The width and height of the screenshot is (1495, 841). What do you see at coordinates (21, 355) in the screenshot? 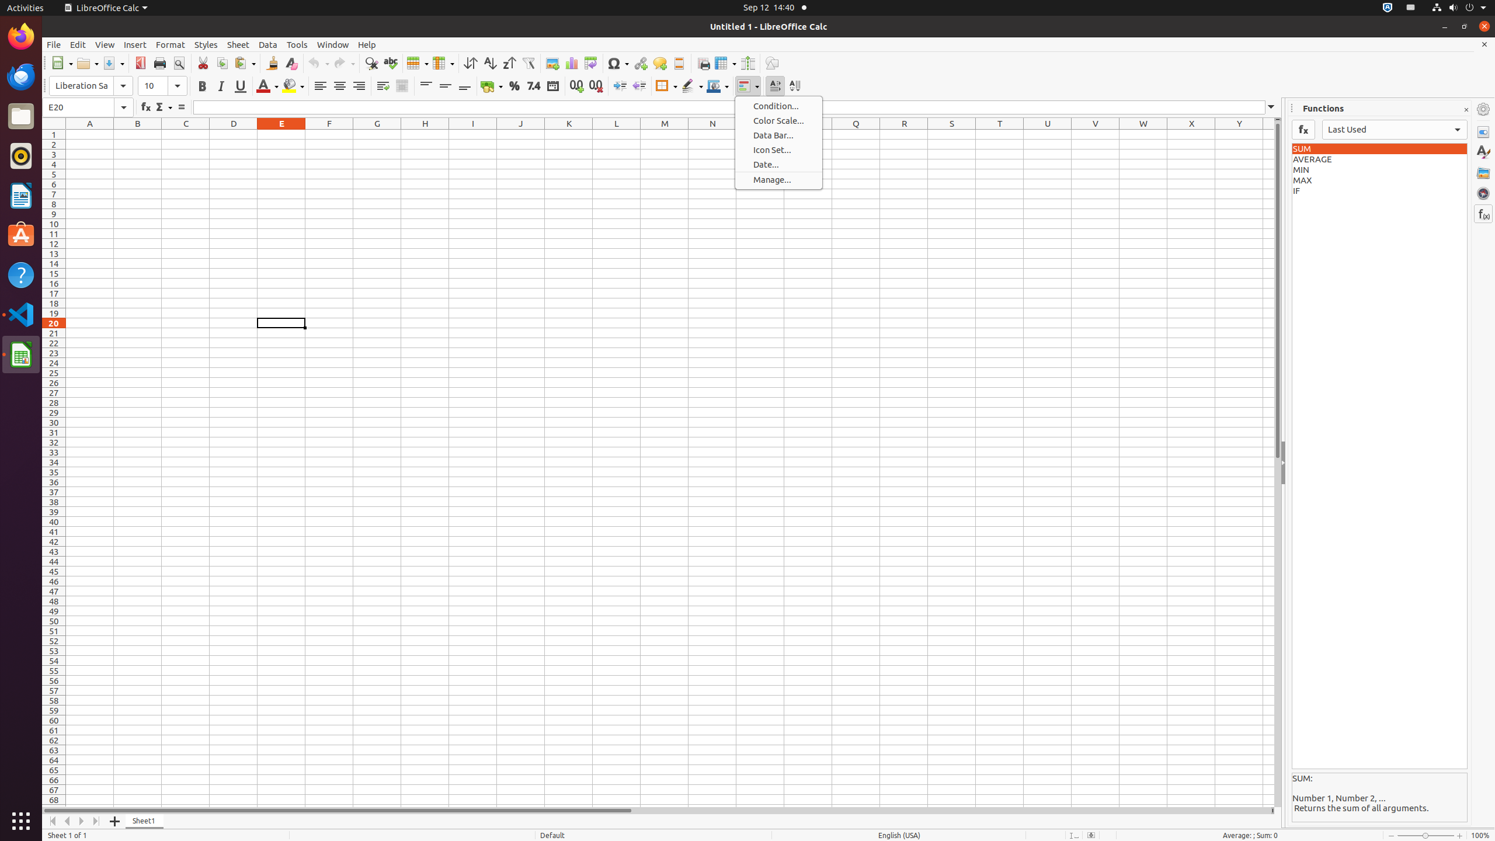
I see `LibreOffice Calc` at bounding box center [21, 355].